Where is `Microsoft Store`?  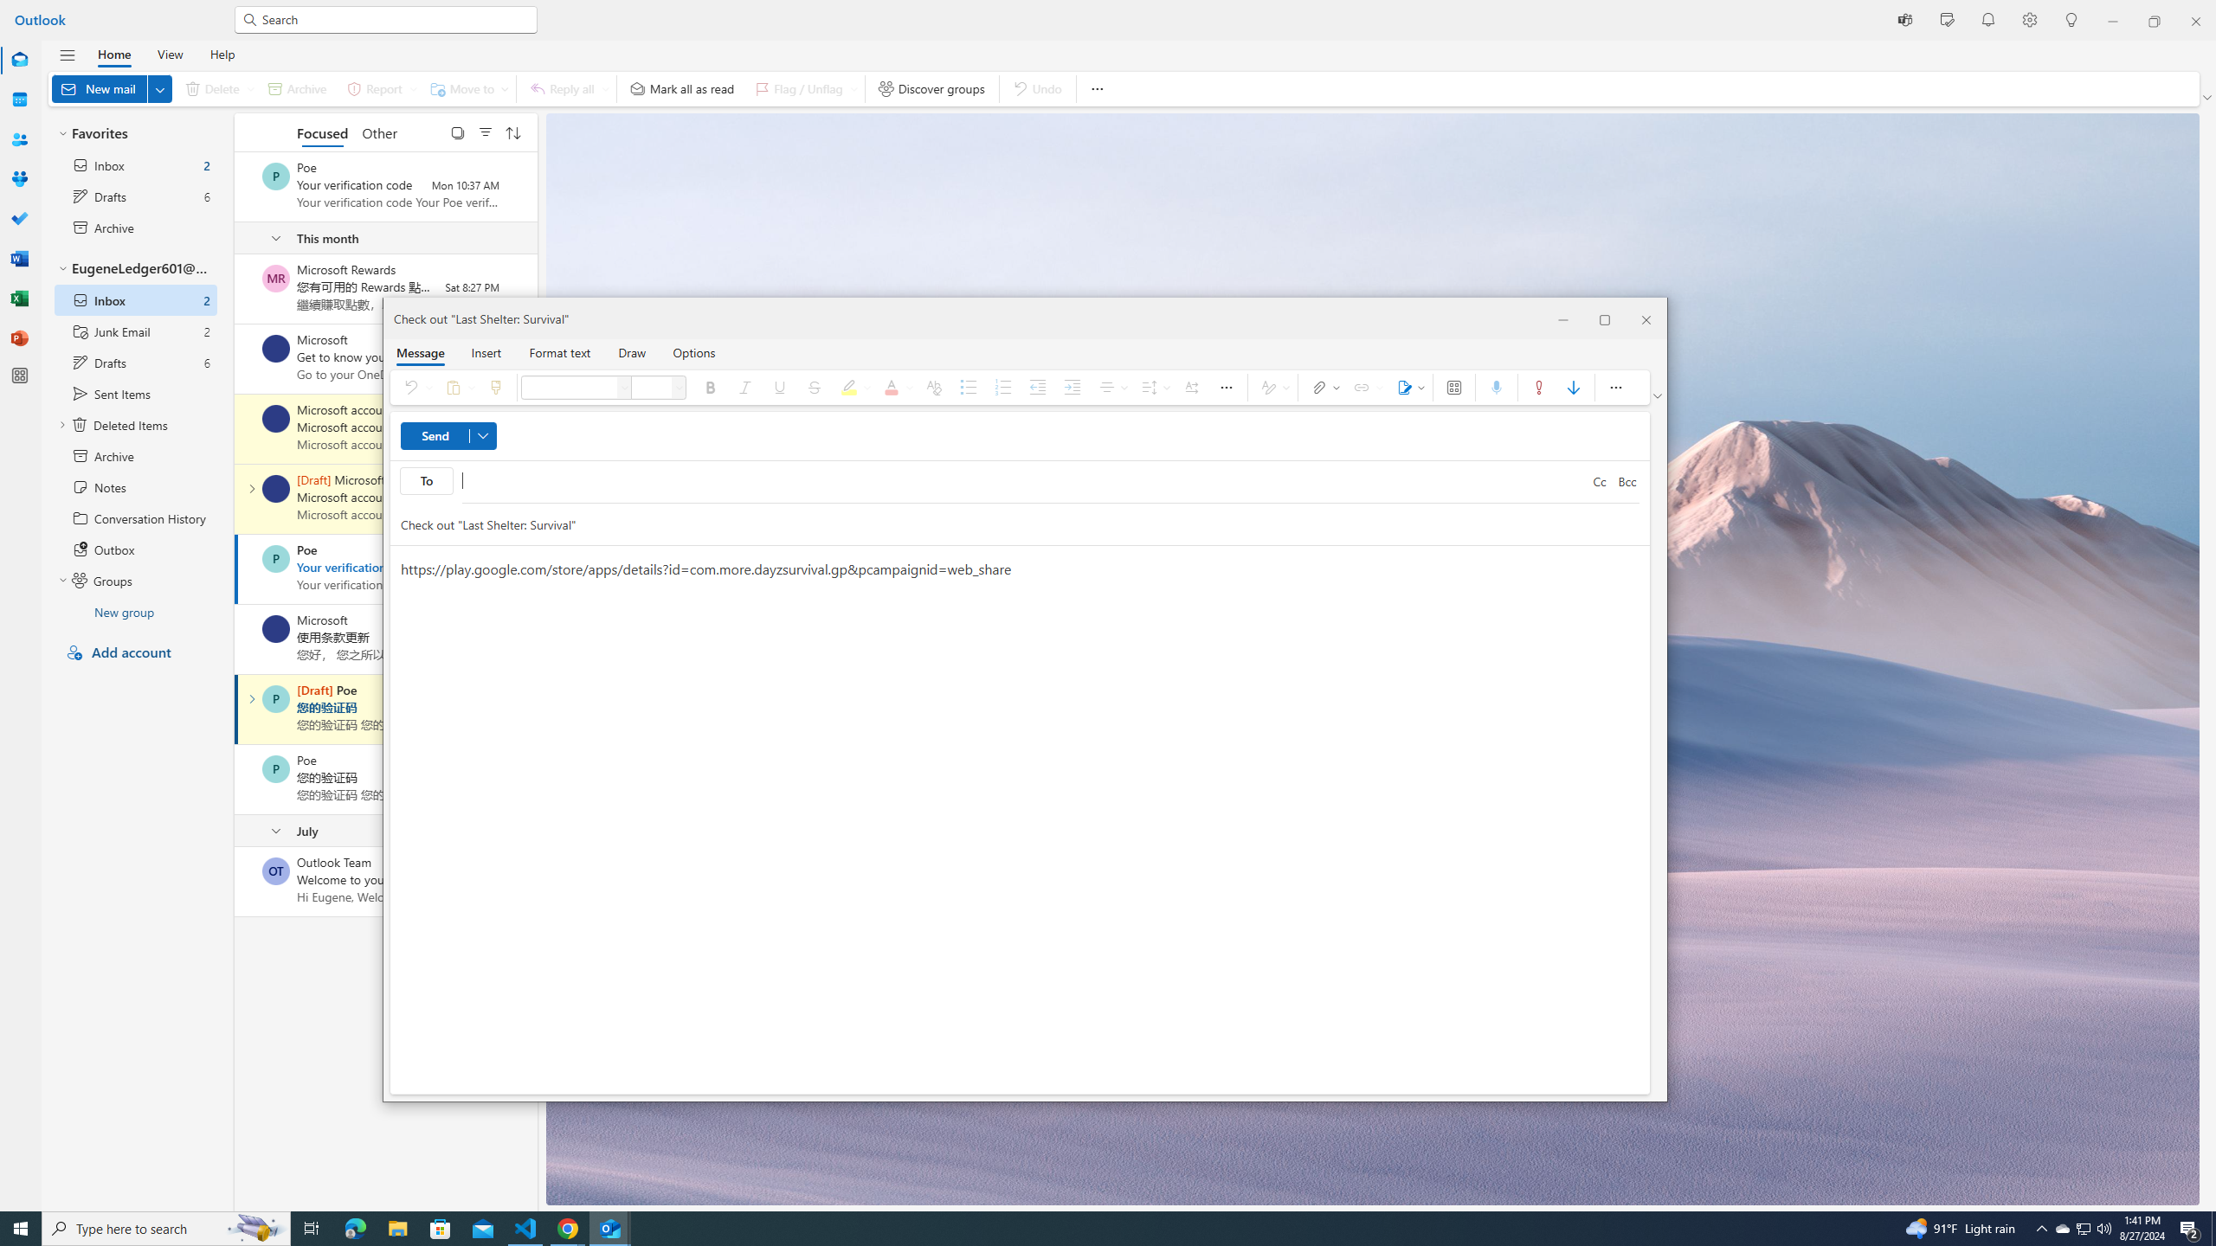
Microsoft Store is located at coordinates (441, 1229).